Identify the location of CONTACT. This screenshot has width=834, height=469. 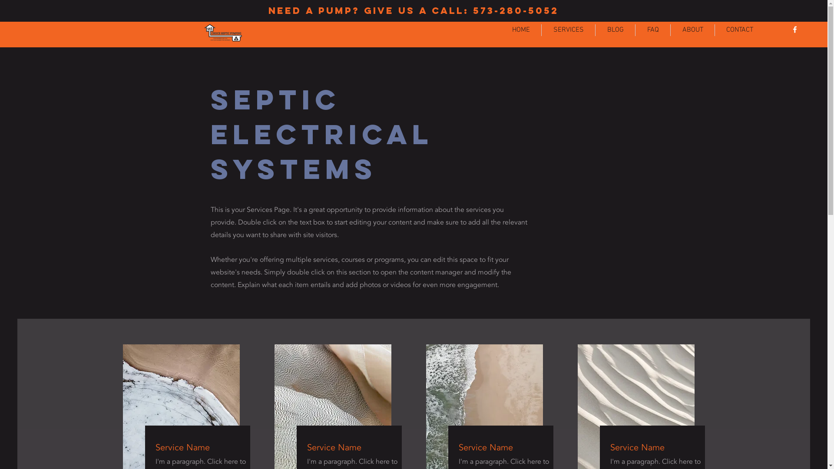
(740, 30).